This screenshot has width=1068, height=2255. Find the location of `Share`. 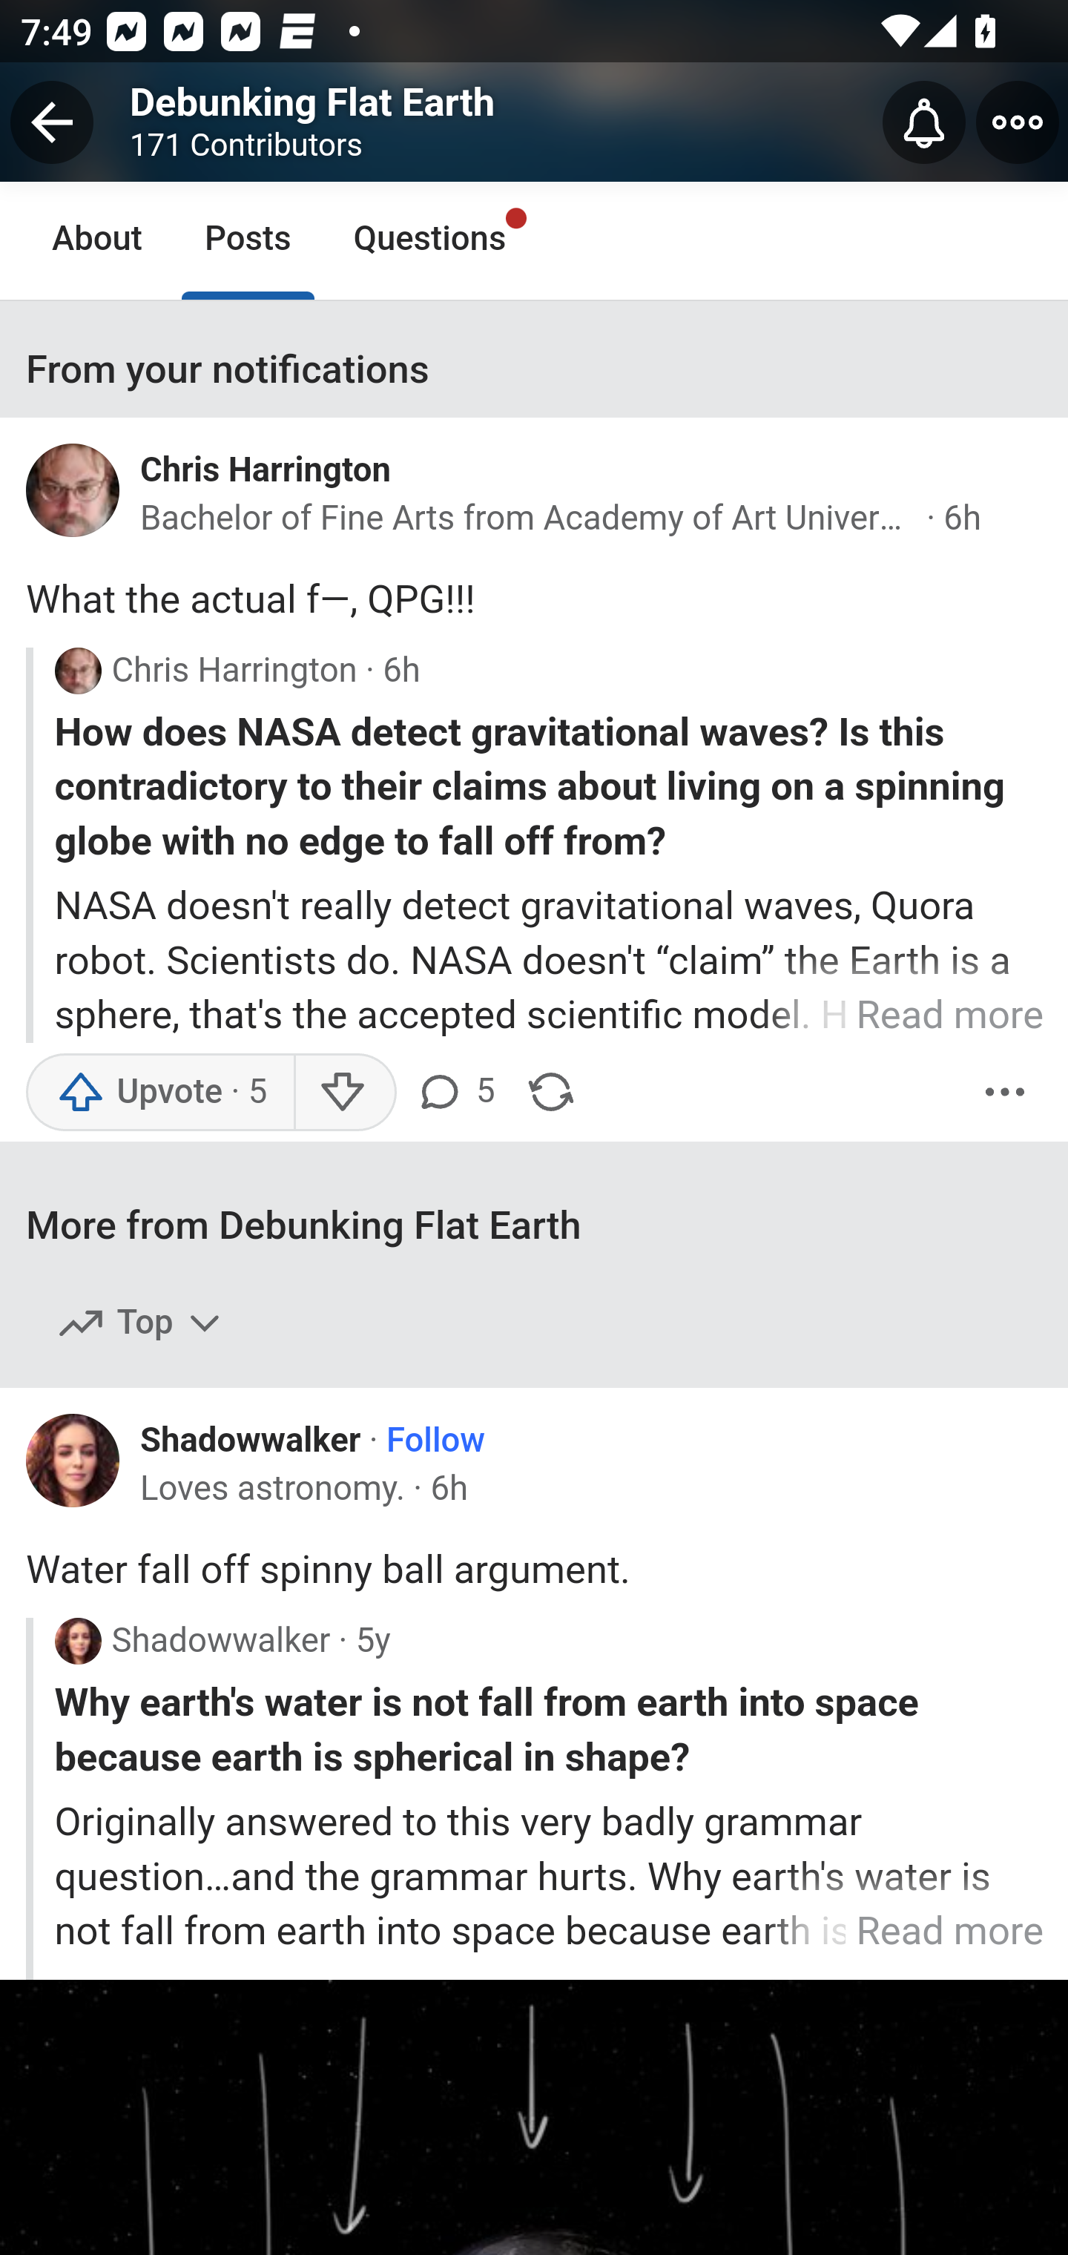

Share is located at coordinates (550, 1092).